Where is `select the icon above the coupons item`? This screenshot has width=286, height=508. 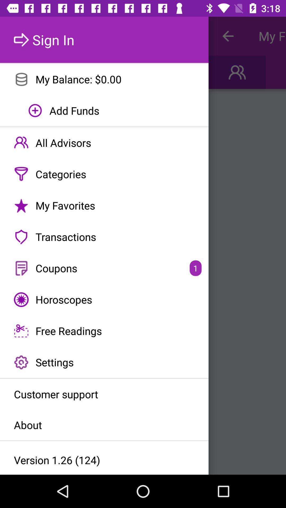 select the icon above the coupons item is located at coordinates (104, 237).